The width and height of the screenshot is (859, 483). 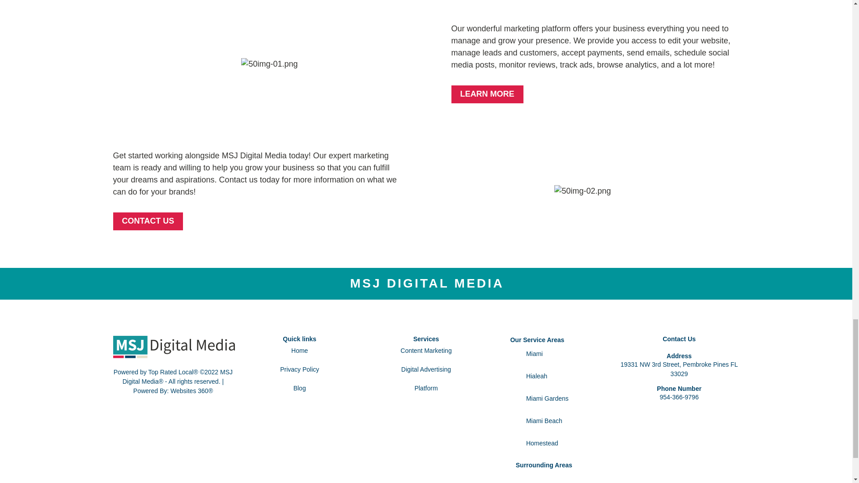 I want to click on Platform, so click(x=425, y=388).